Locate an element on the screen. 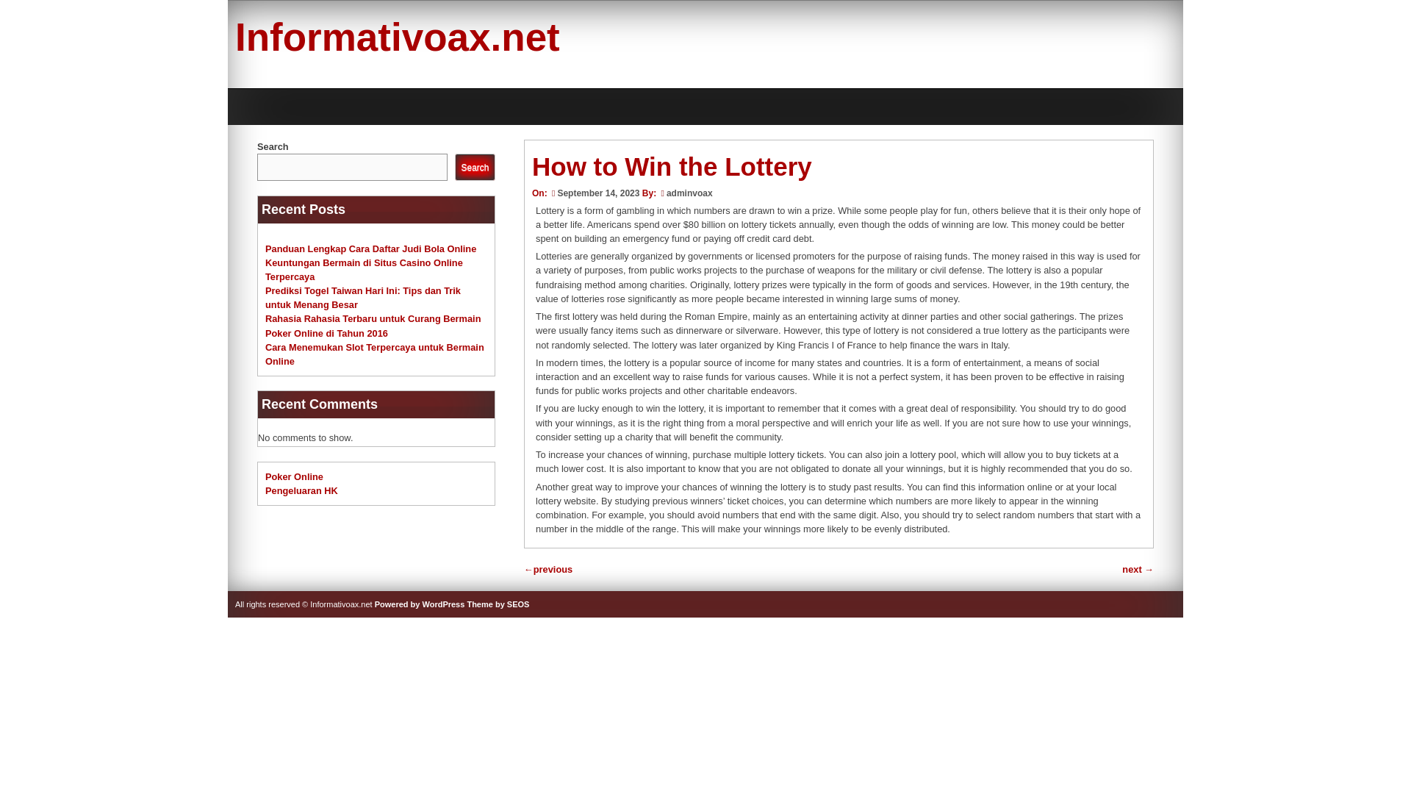  Panduan Lengkap Cara Daftar Judi Bola Online is located at coordinates (370, 248).